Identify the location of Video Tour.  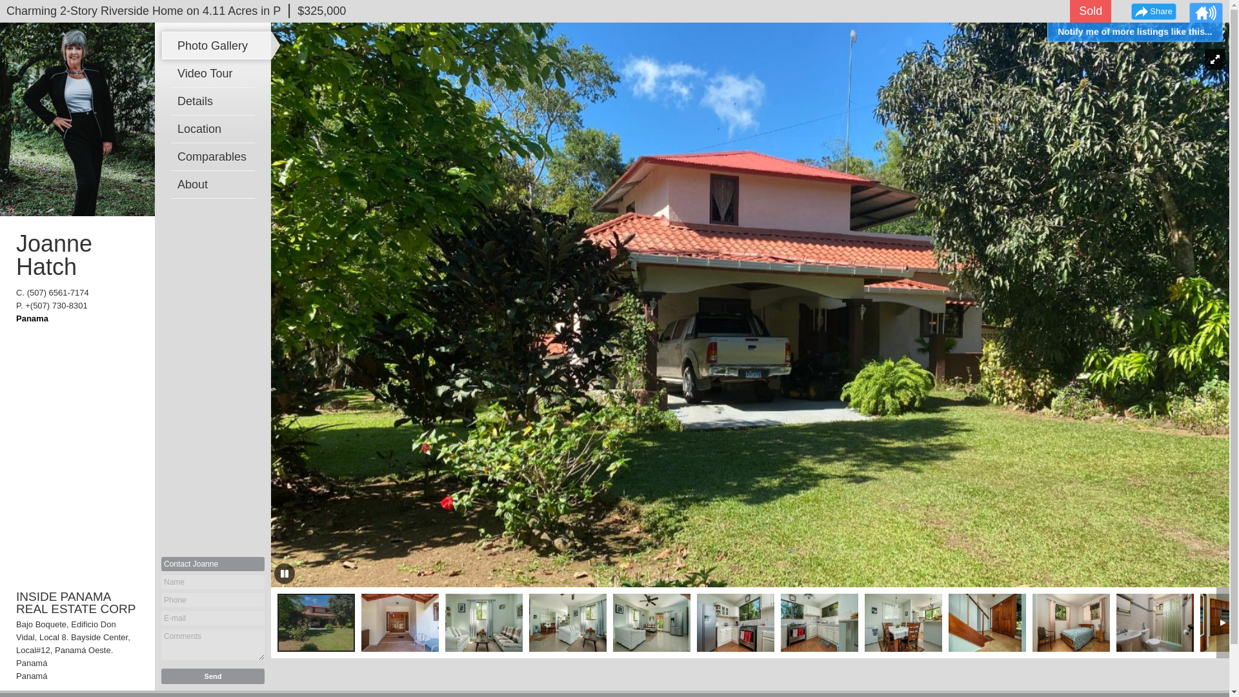
(216, 74).